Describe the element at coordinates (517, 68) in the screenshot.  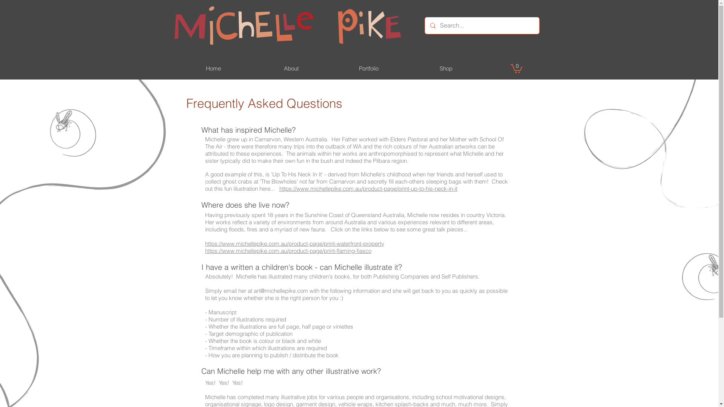
I see `0` at that location.